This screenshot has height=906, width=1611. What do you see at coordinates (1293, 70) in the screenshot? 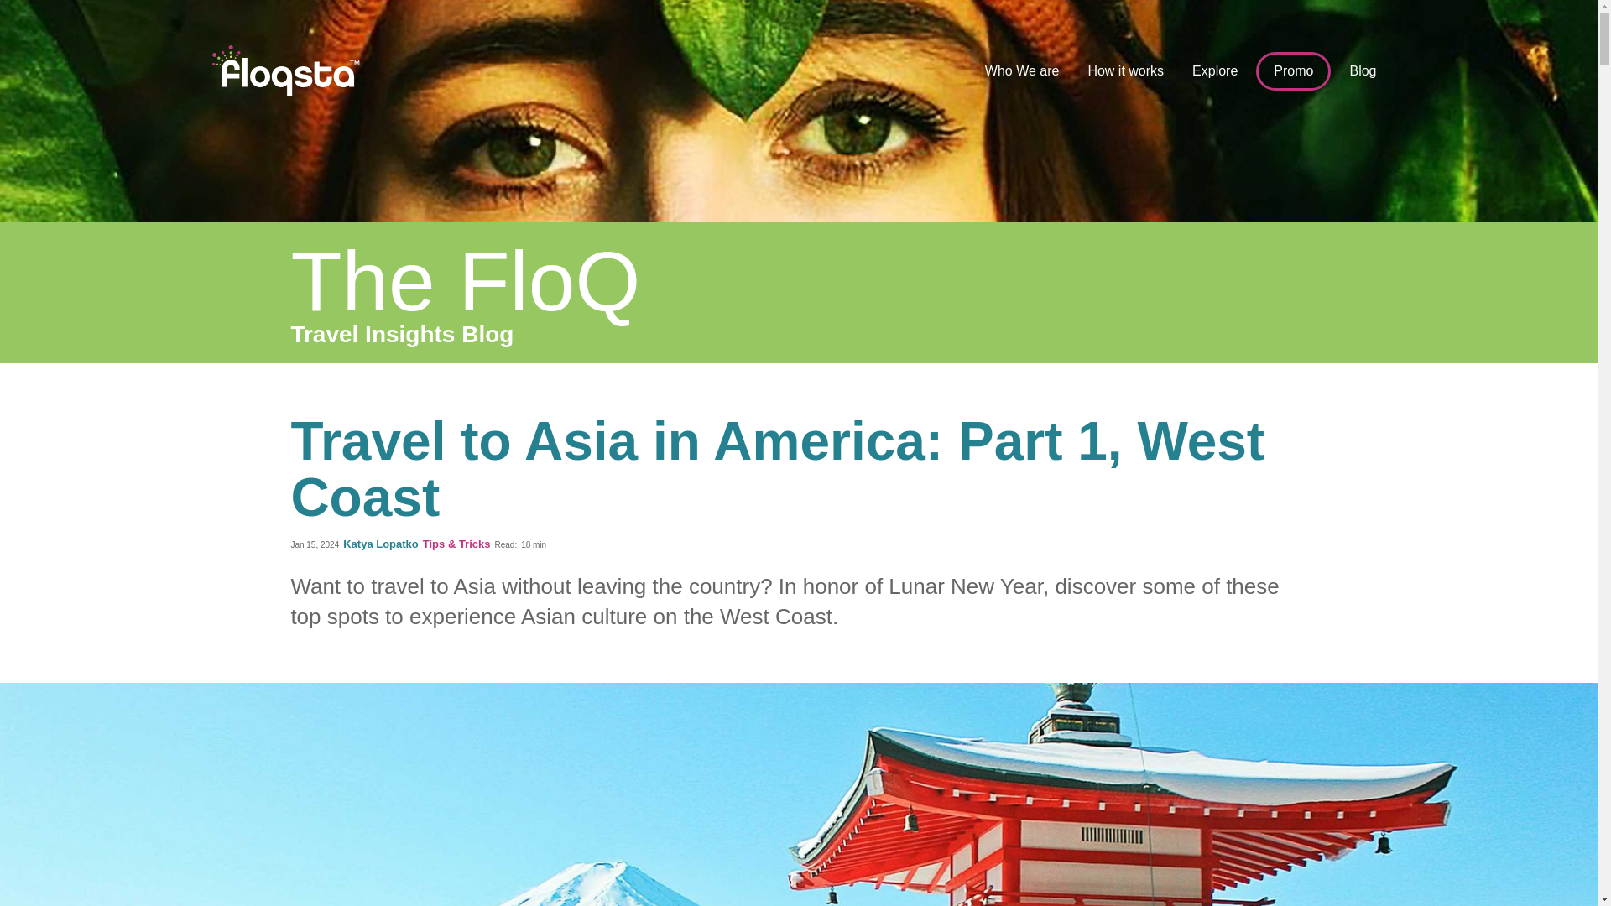
I see `Promo` at bounding box center [1293, 70].